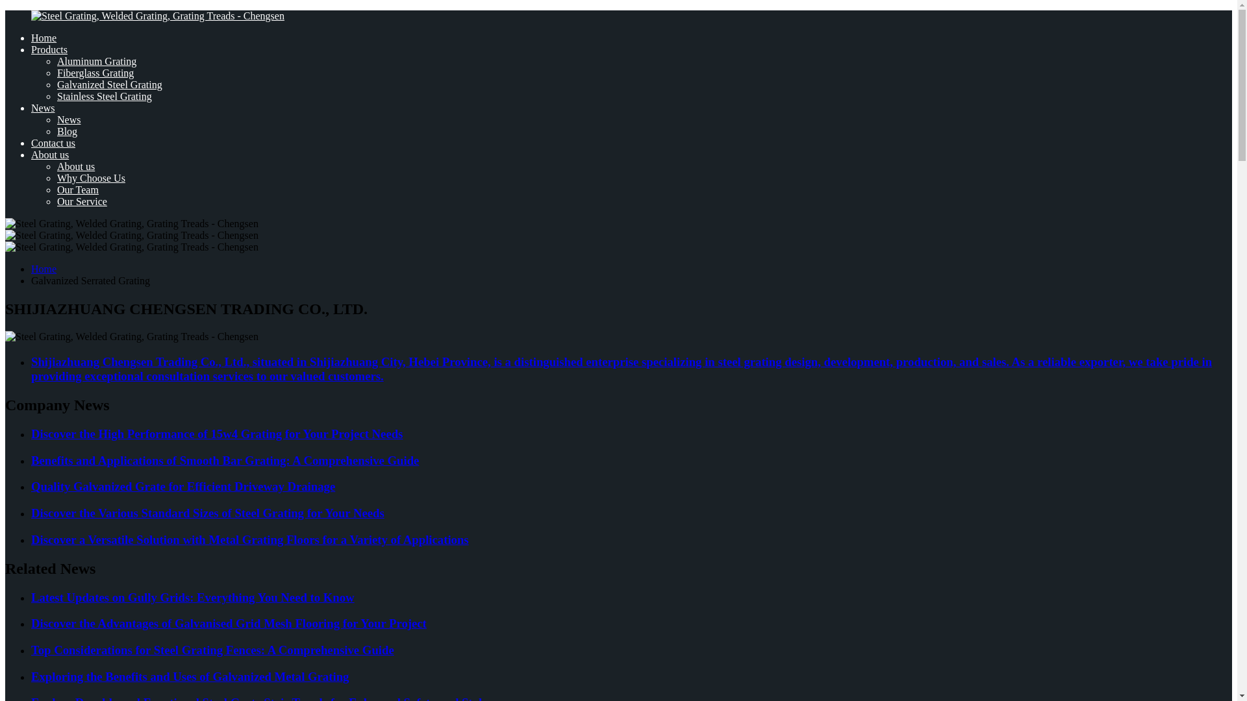 This screenshot has height=701, width=1247. I want to click on Aluminum Grating, so click(96, 61).